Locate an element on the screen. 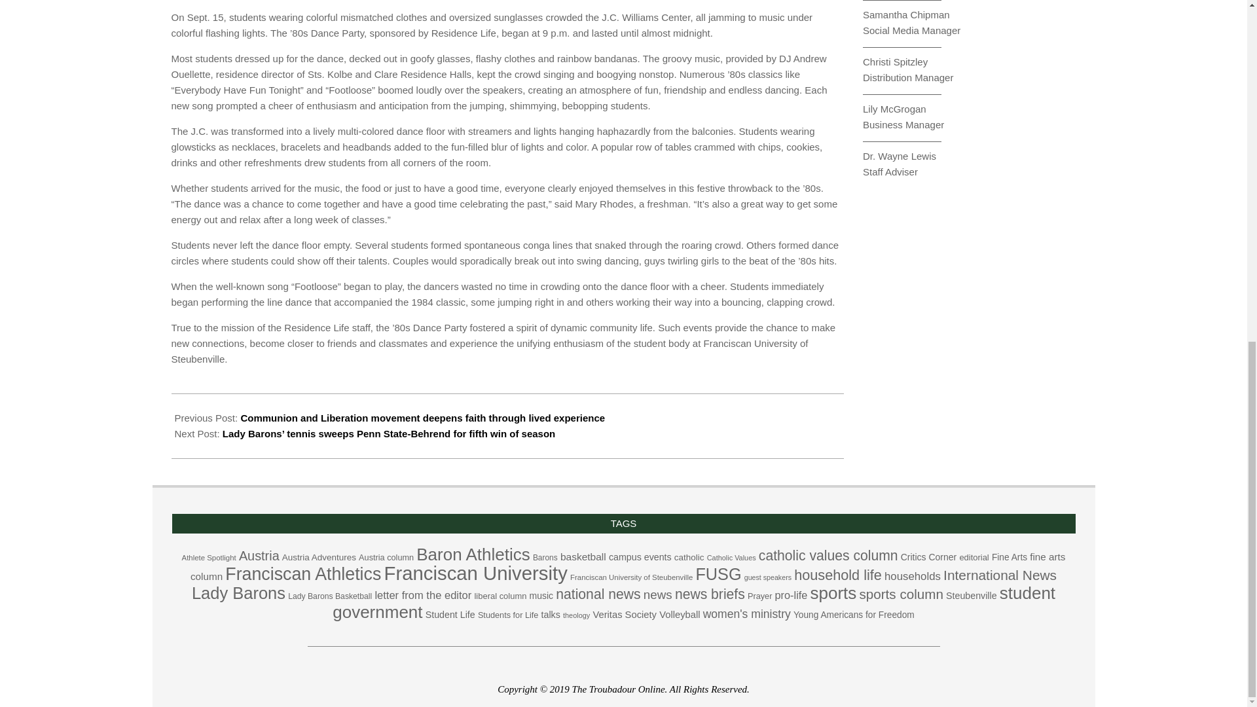  editorial is located at coordinates (973, 556).